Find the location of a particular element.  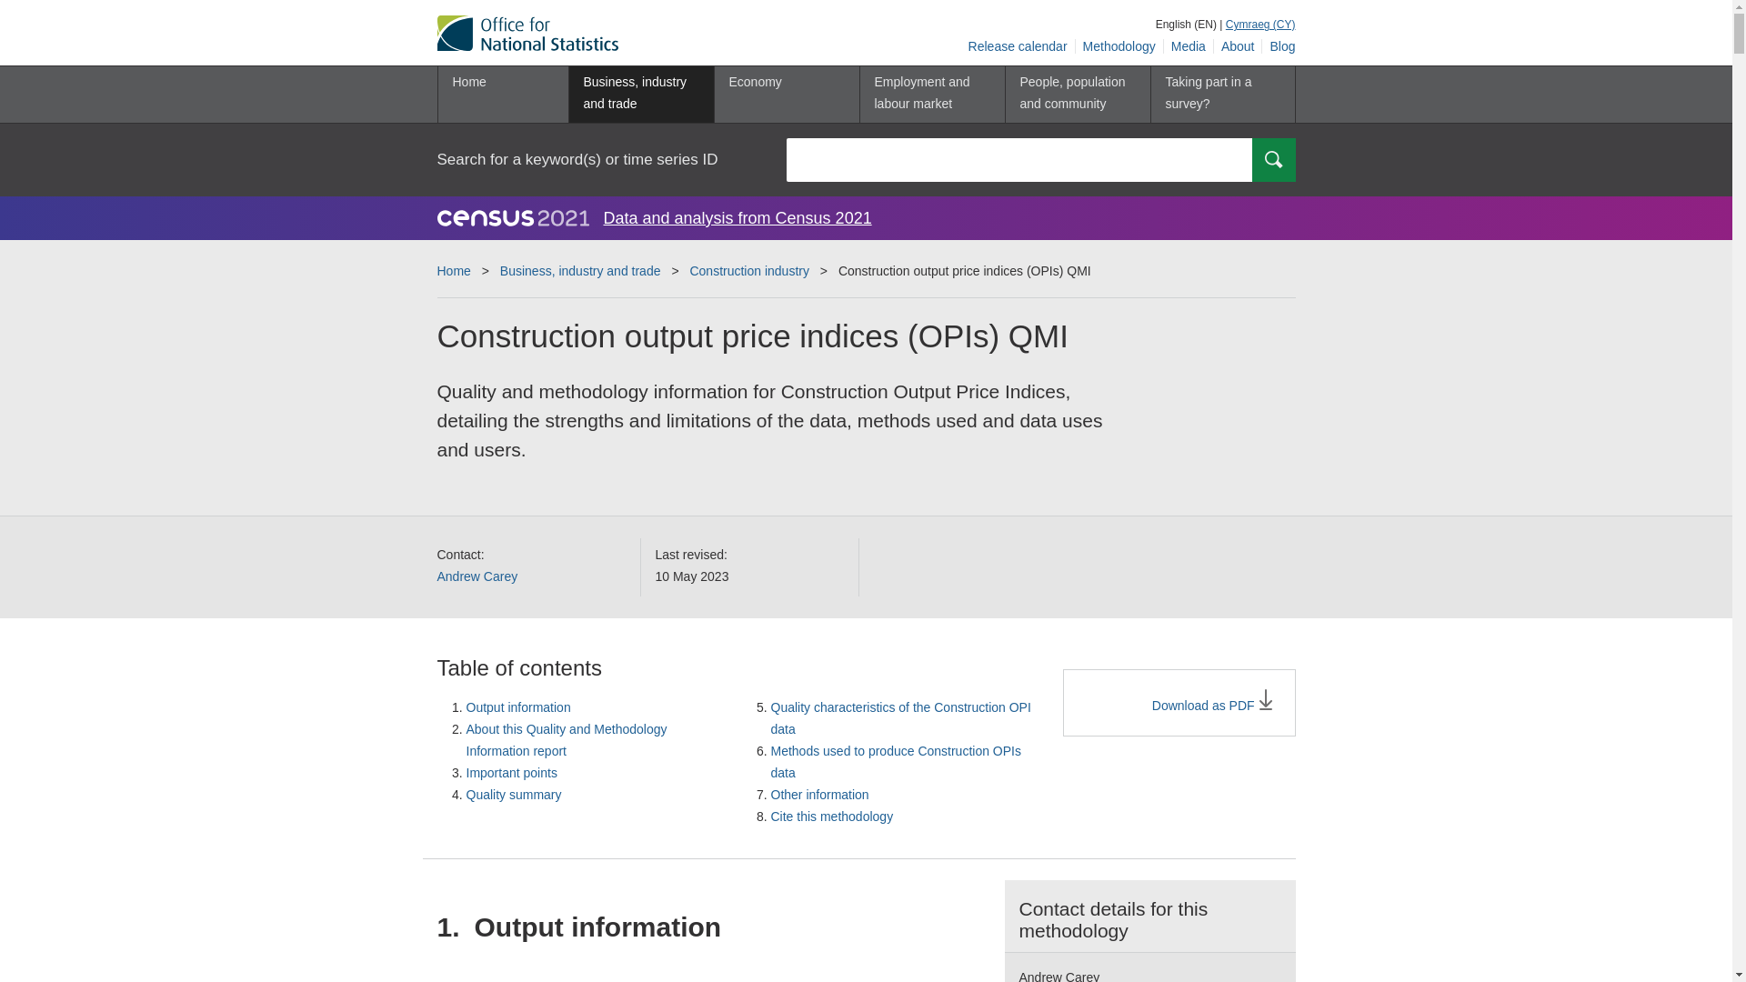

Release calendar is located at coordinates (1018, 46).